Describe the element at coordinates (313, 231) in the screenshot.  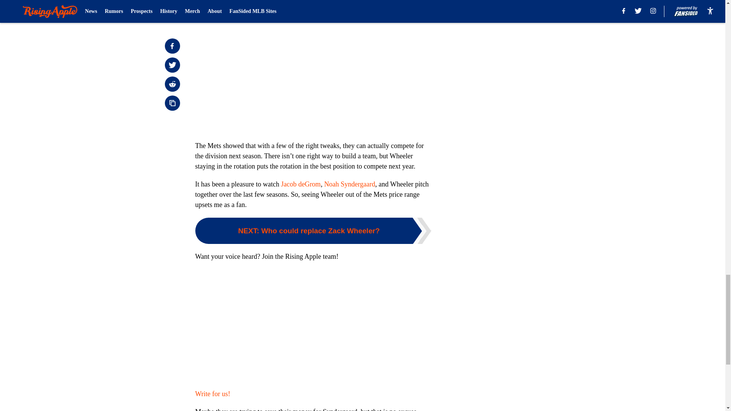
I see `NEXT: Who could replace Zack Wheeler?` at that location.